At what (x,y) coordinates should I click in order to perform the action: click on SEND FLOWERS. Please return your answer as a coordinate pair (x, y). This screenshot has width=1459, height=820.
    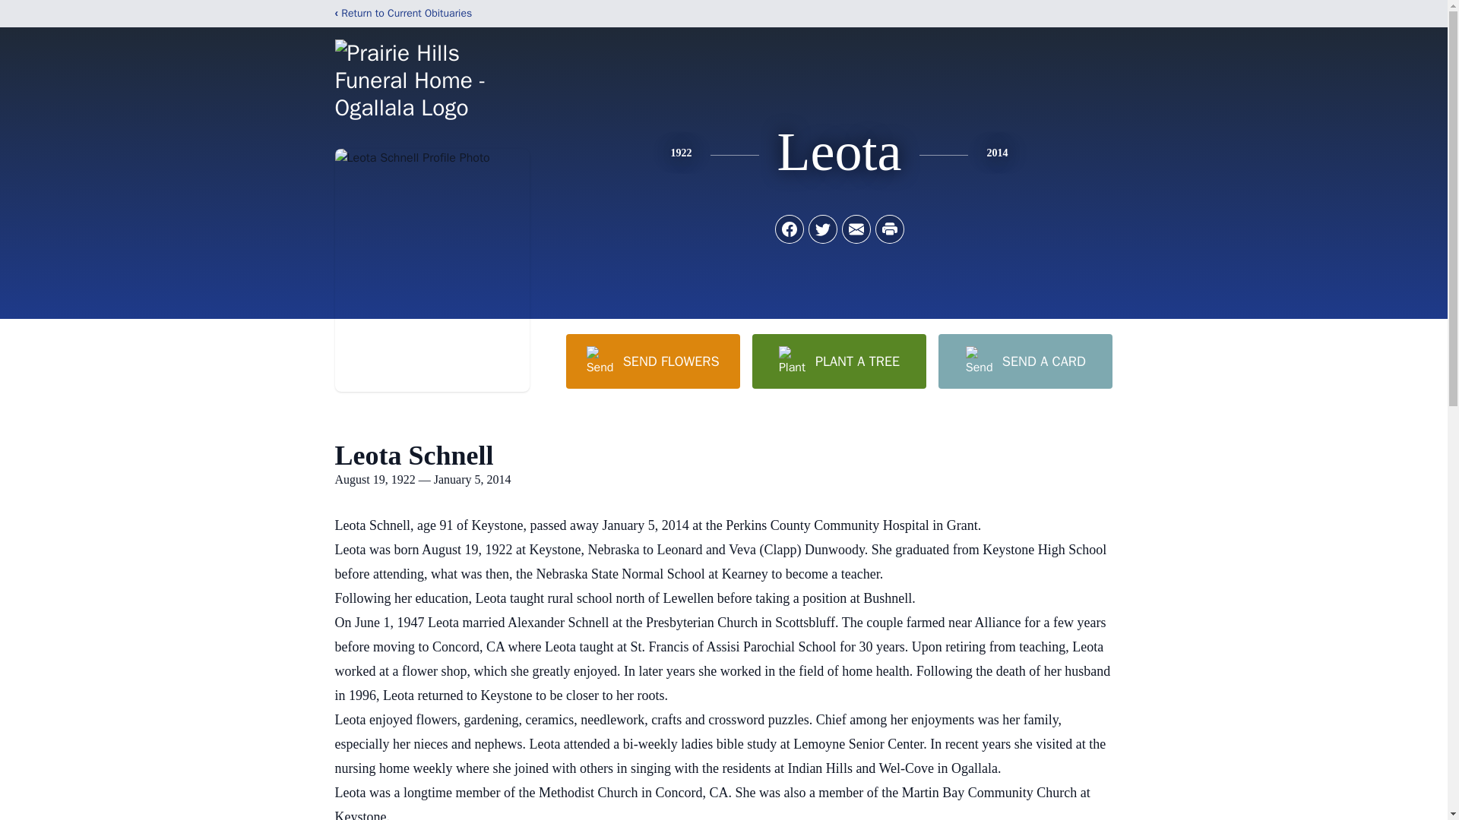
    Looking at the image, I should click on (652, 361).